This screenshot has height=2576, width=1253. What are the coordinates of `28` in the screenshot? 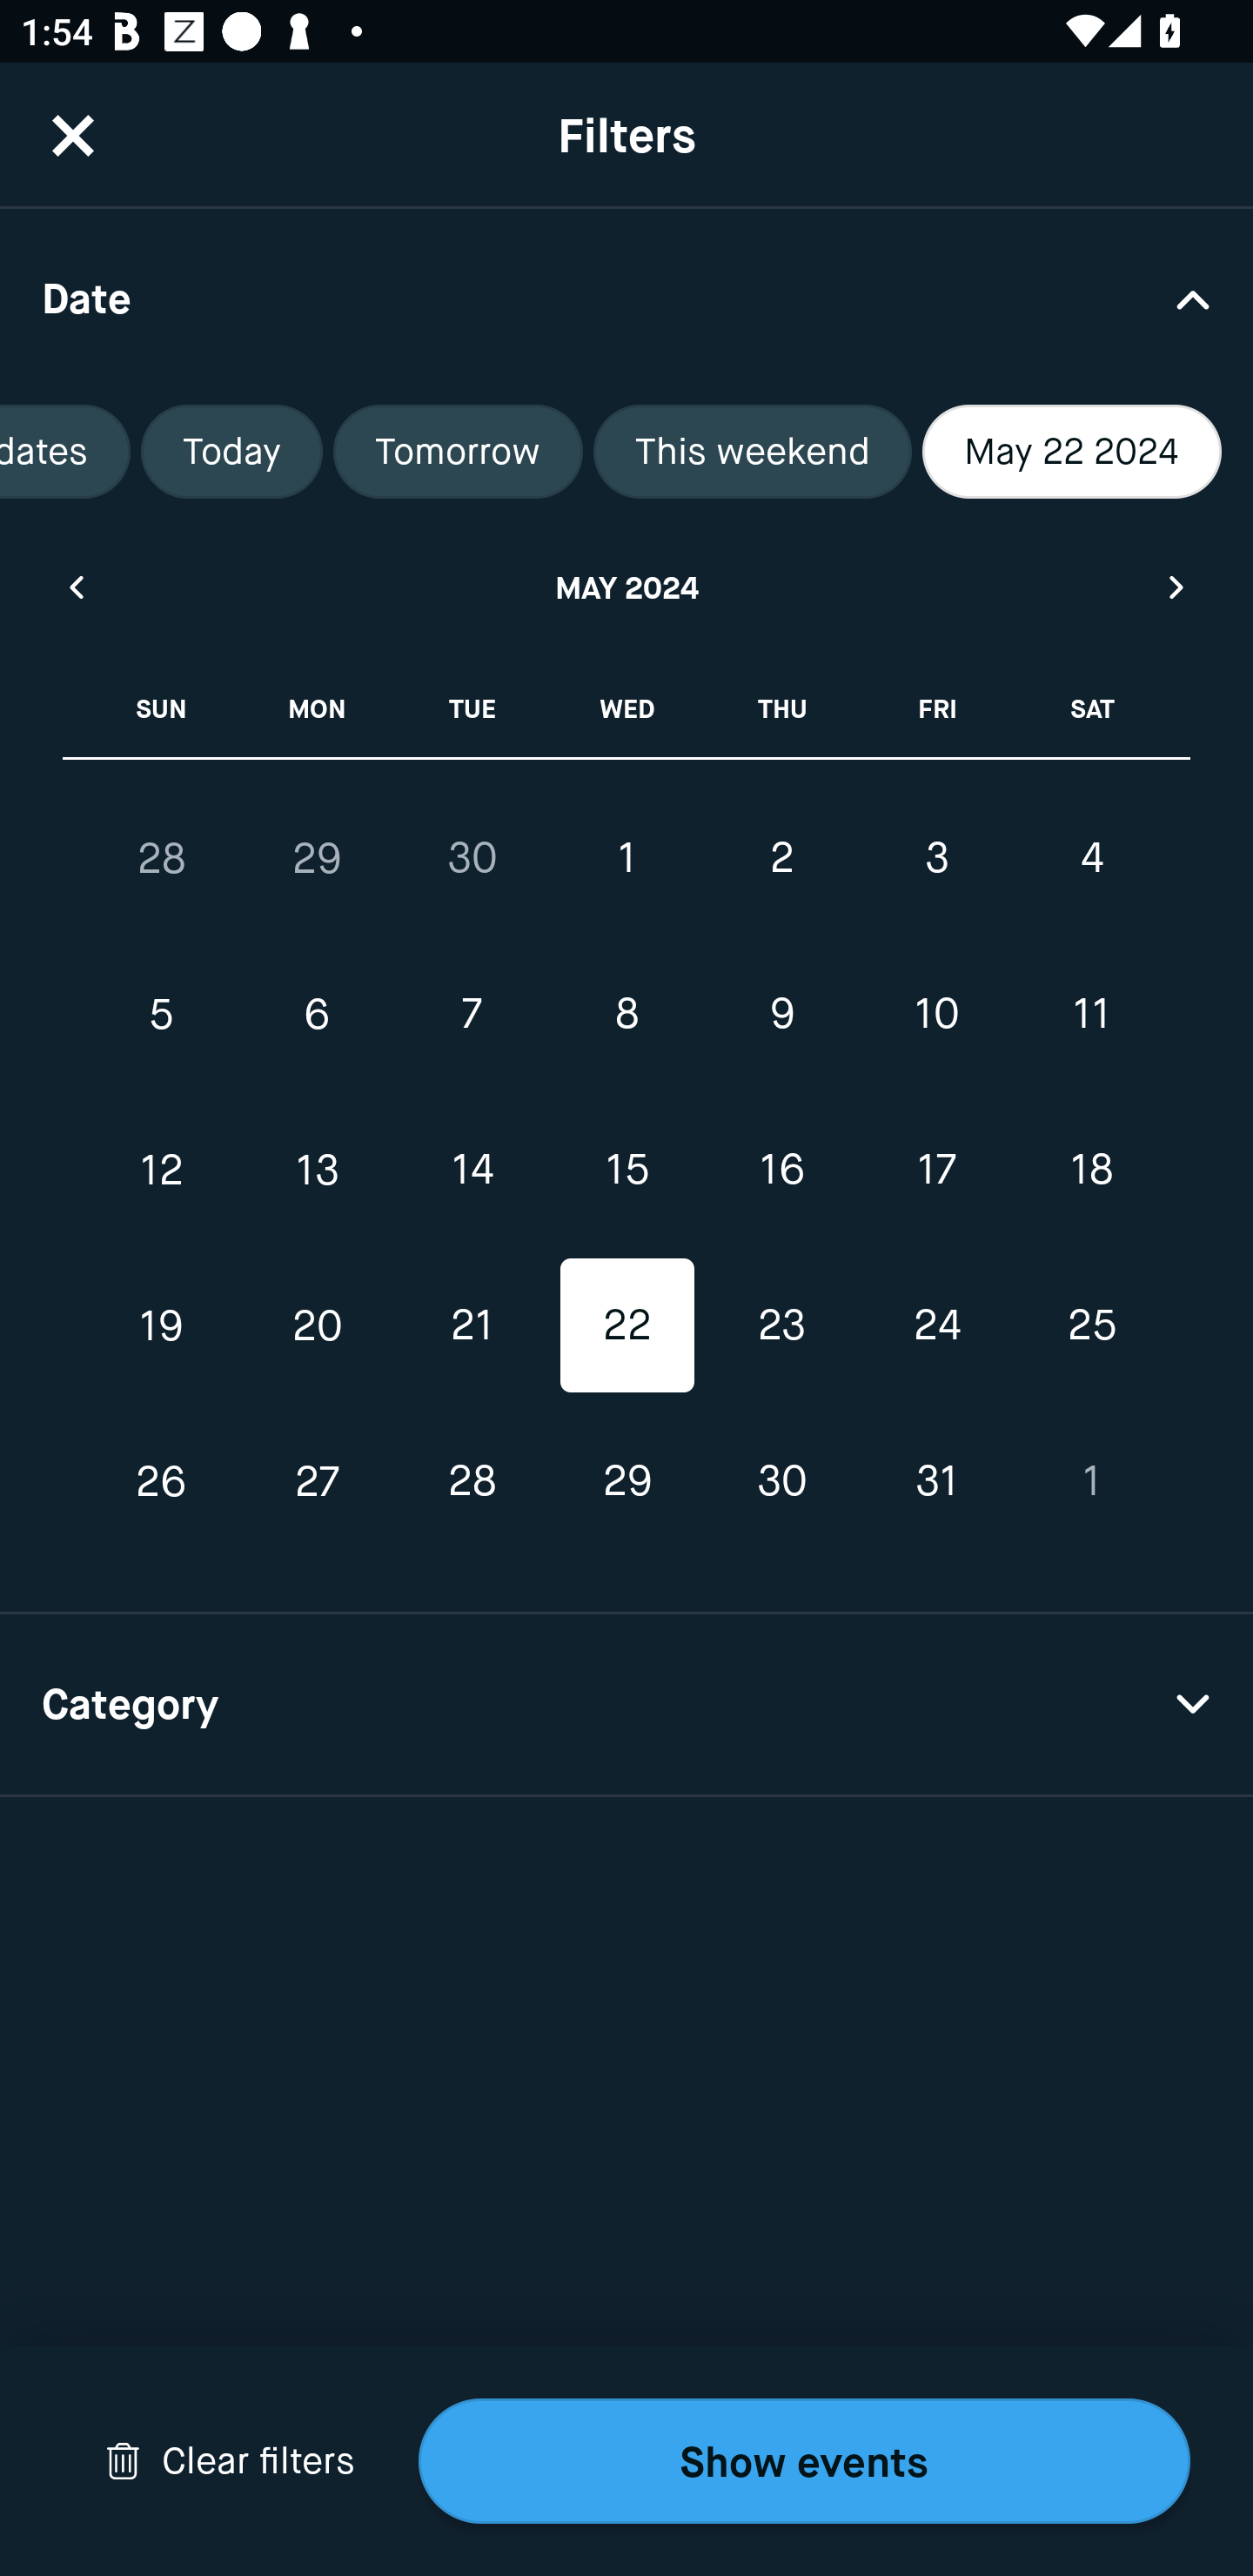 It's located at (472, 1481).